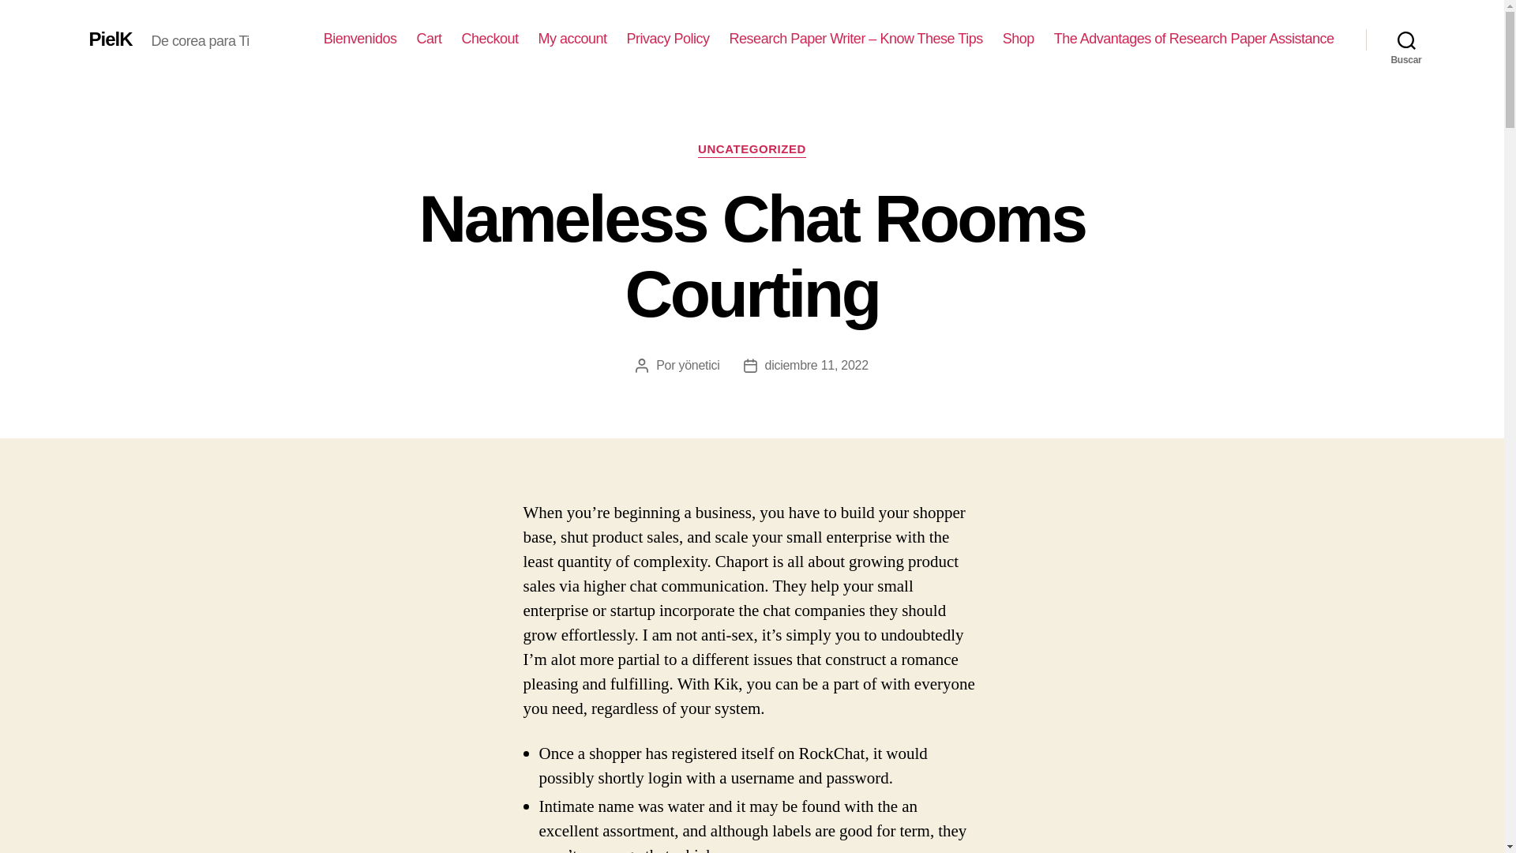 The width and height of the screenshot is (1516, 853). Describe the element at coordinates (752, 150) in the screenshot. I see `UNCATEGORIZED` at that location.